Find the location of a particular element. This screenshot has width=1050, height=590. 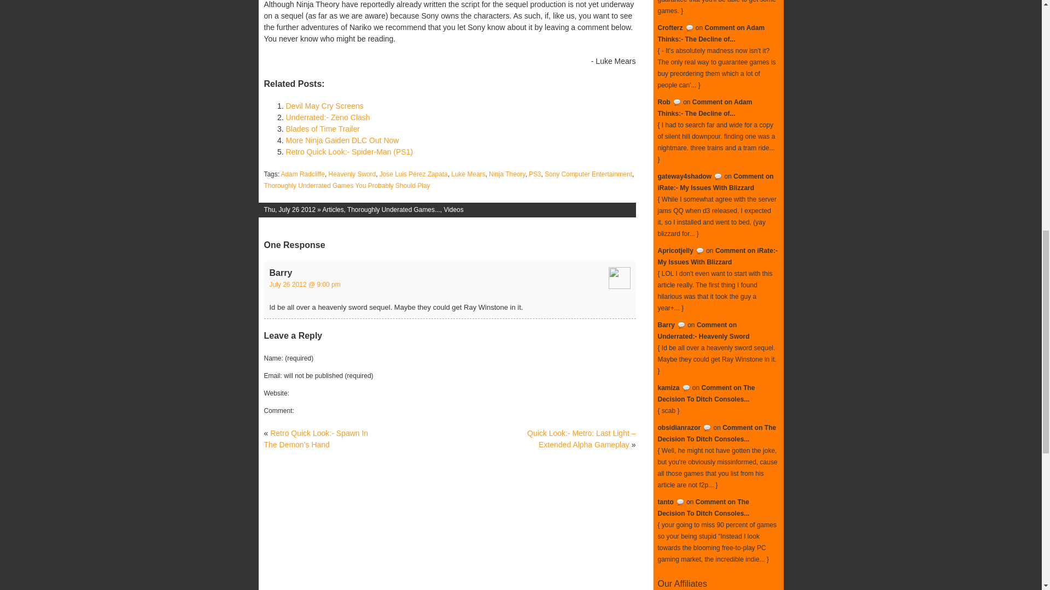

Articles is located at coordinates (333, 209).